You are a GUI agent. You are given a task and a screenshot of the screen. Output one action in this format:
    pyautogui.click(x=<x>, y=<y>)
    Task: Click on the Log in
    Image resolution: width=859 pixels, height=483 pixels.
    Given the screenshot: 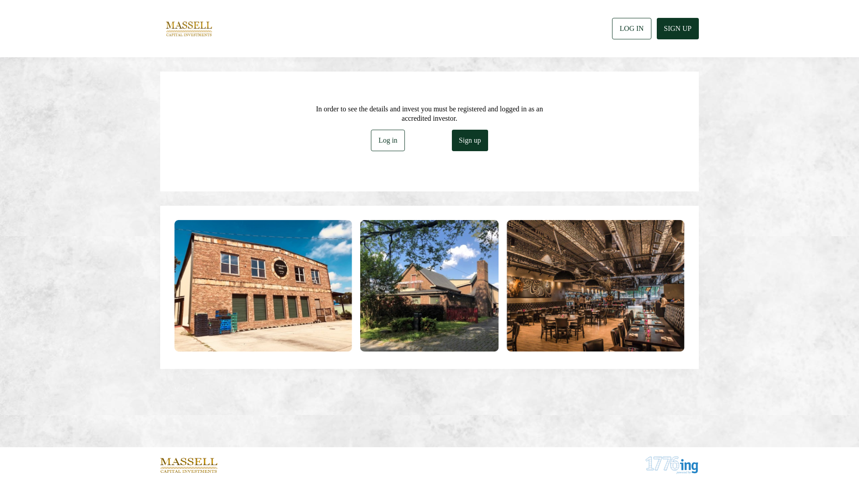 What is the action you would take?
    pyautogui.click(x=388, y=140)
    